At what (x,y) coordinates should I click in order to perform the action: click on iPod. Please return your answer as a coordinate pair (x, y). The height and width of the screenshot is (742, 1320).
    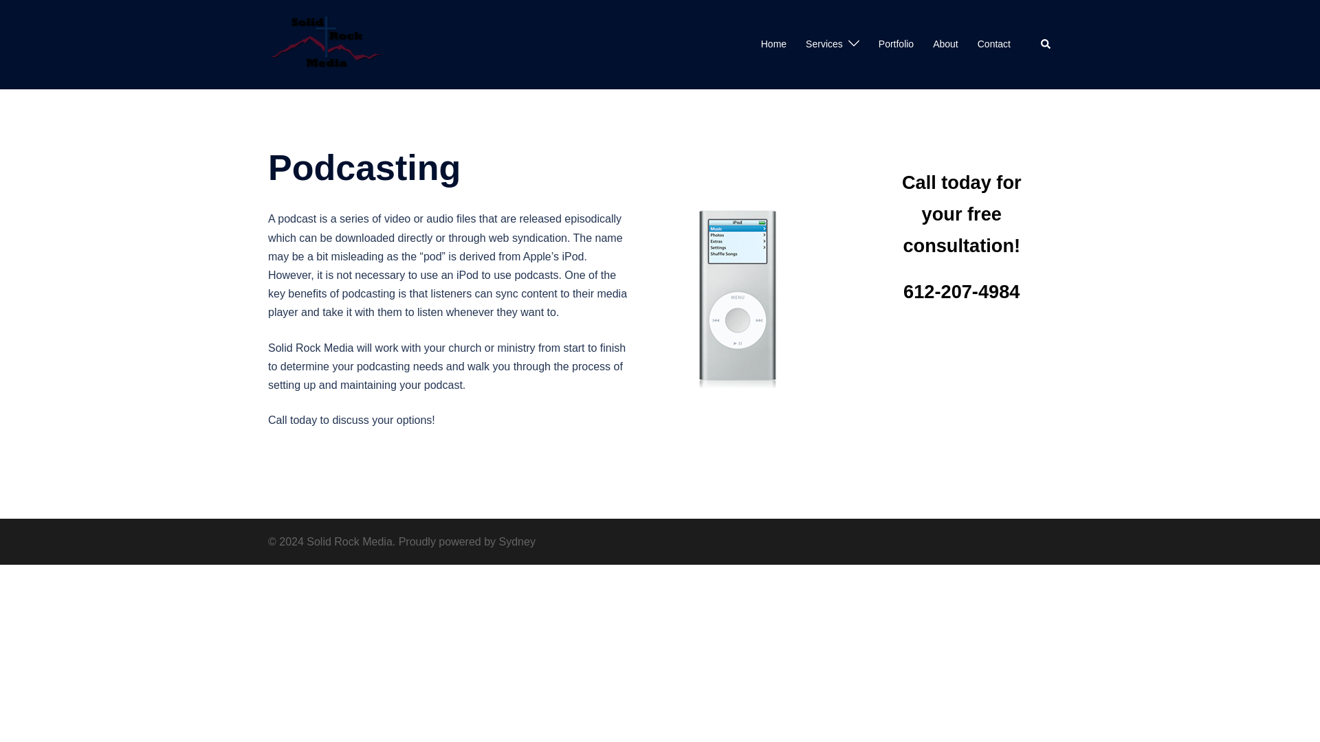
    Looking at the image, I should click on (737, 298).